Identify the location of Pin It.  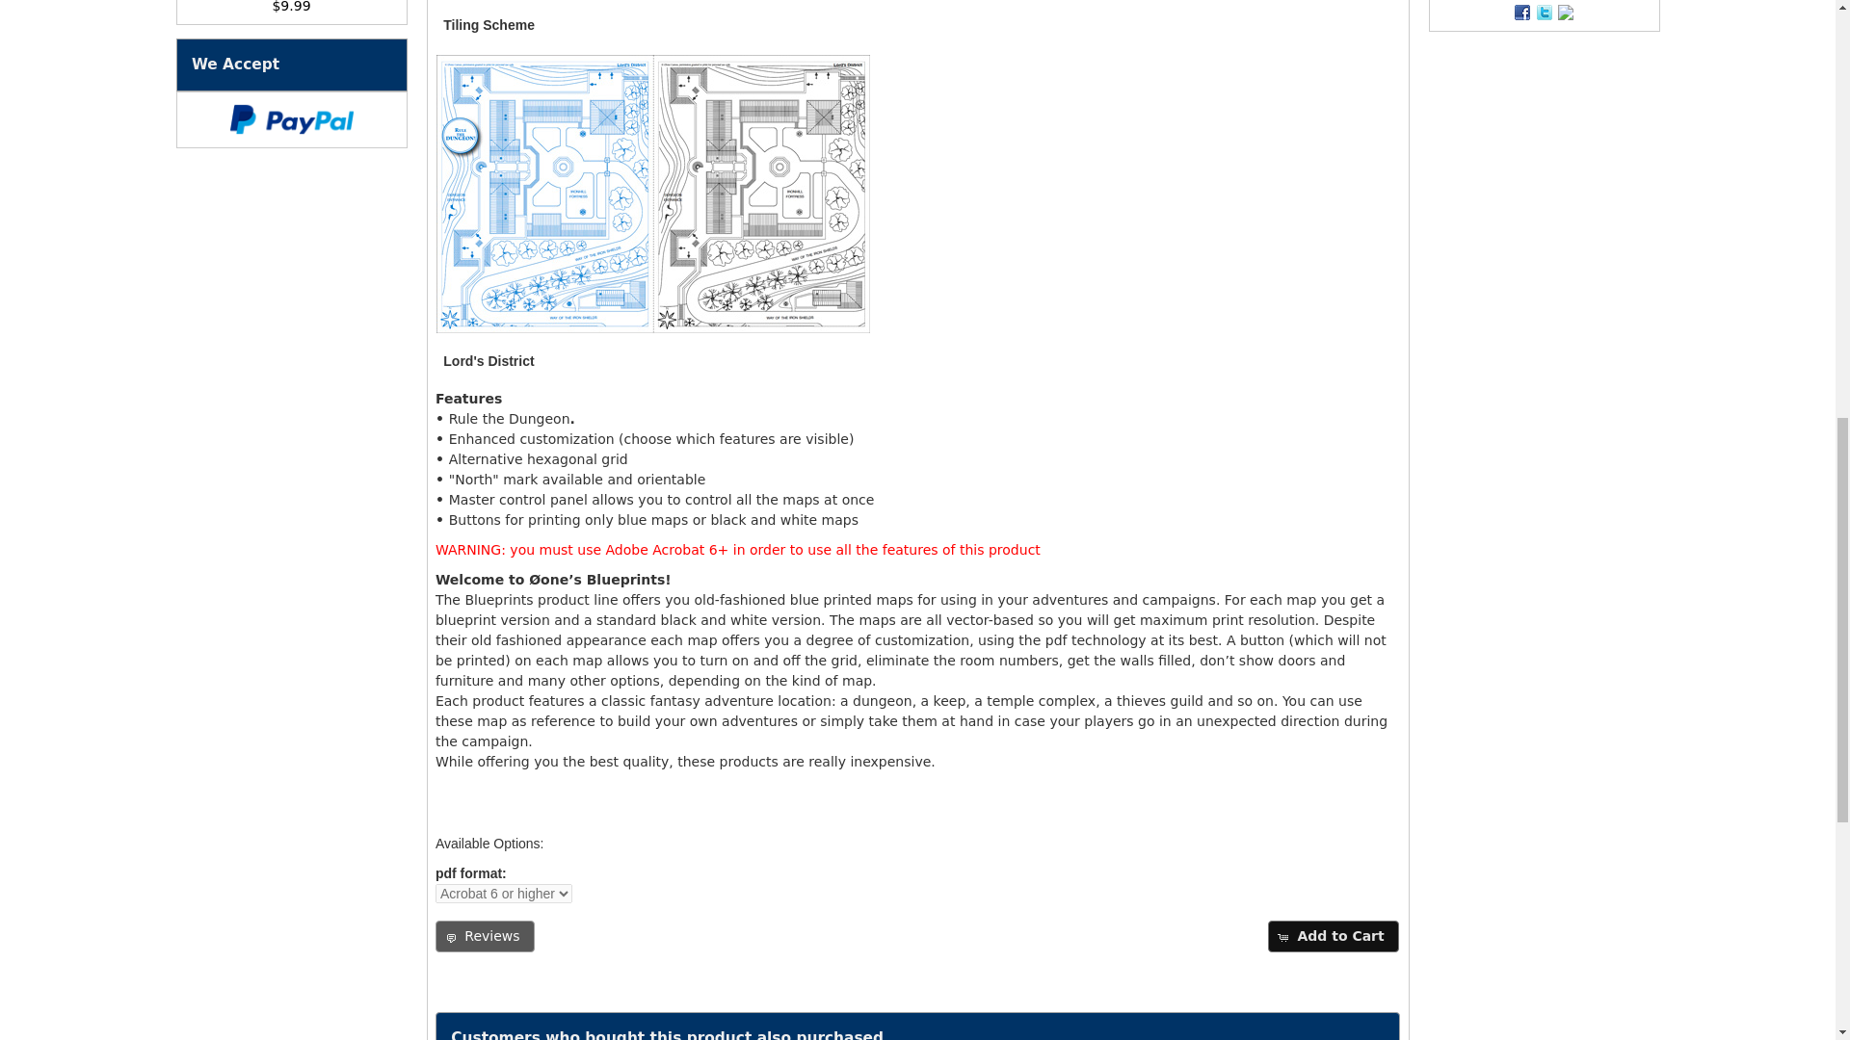
(1565, 12).